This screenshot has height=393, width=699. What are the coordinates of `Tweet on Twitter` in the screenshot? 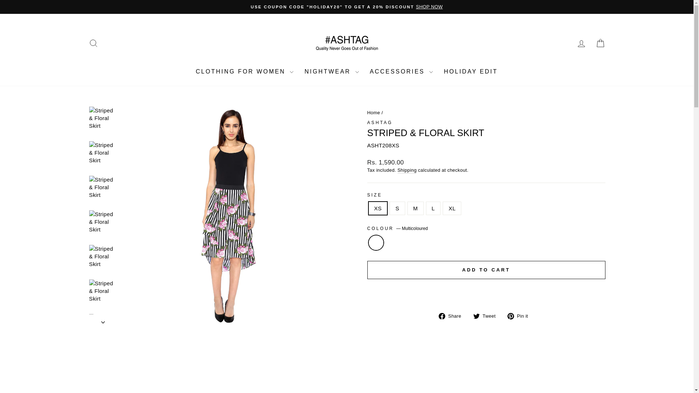 It's located at (487, 316).